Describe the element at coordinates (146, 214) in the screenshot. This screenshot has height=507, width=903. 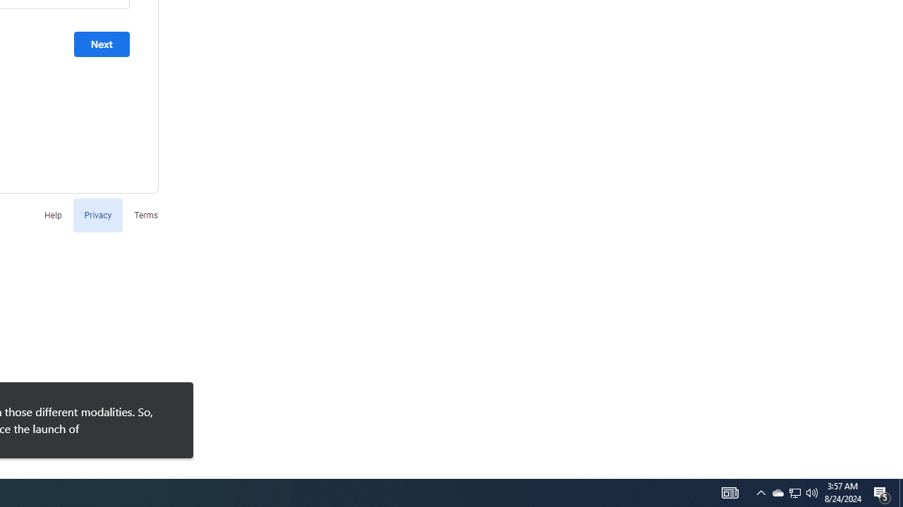
I see `Terms` at that location.